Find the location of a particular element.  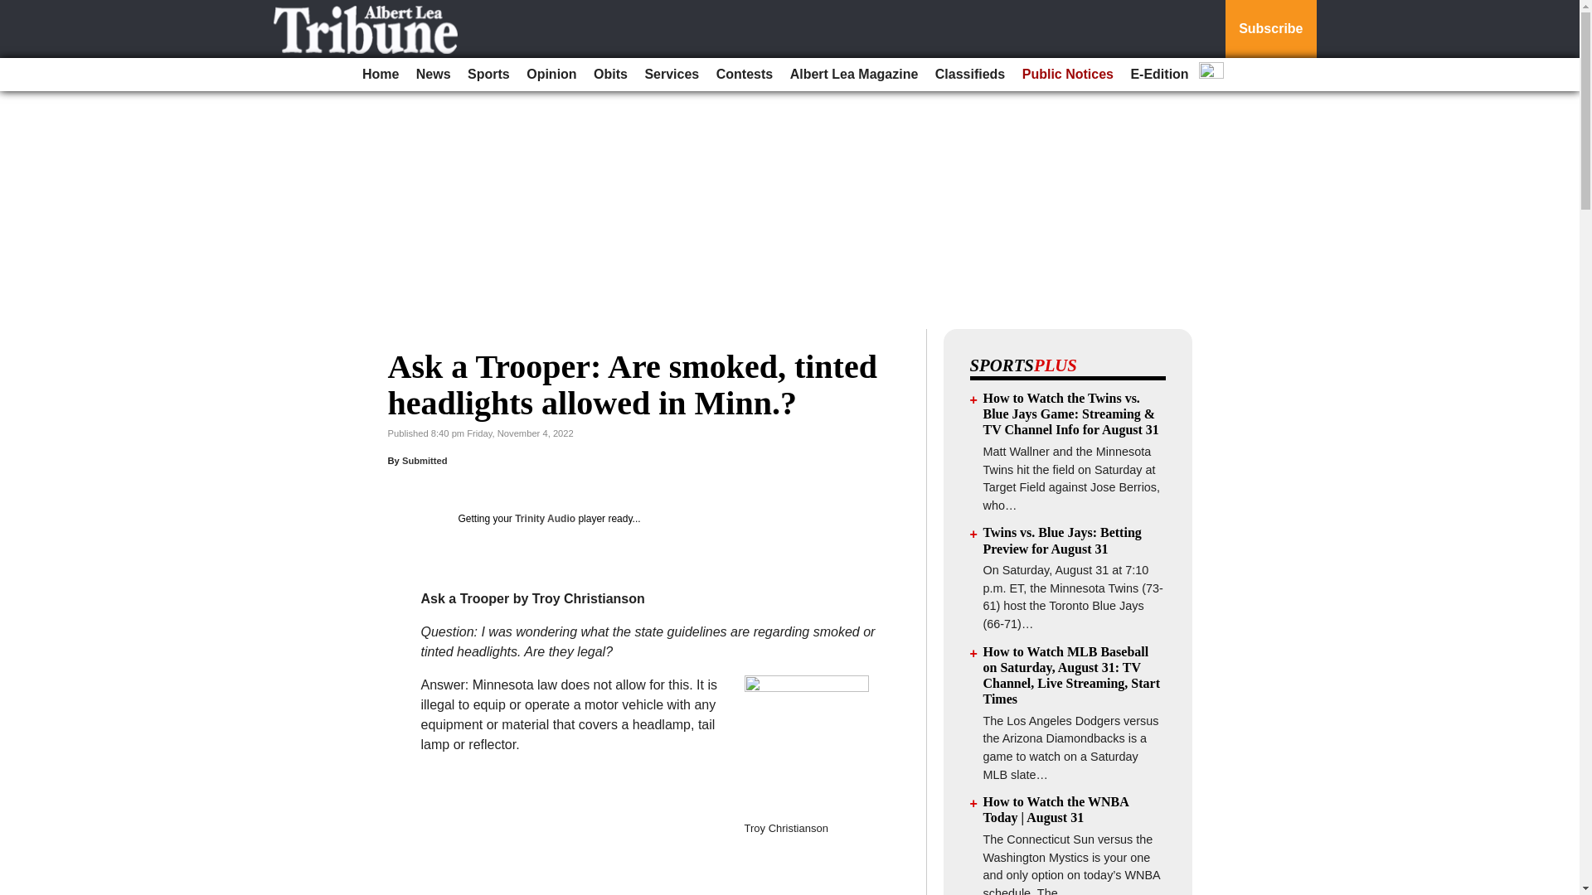

Subscribe is located at coordinates (1270, 29).